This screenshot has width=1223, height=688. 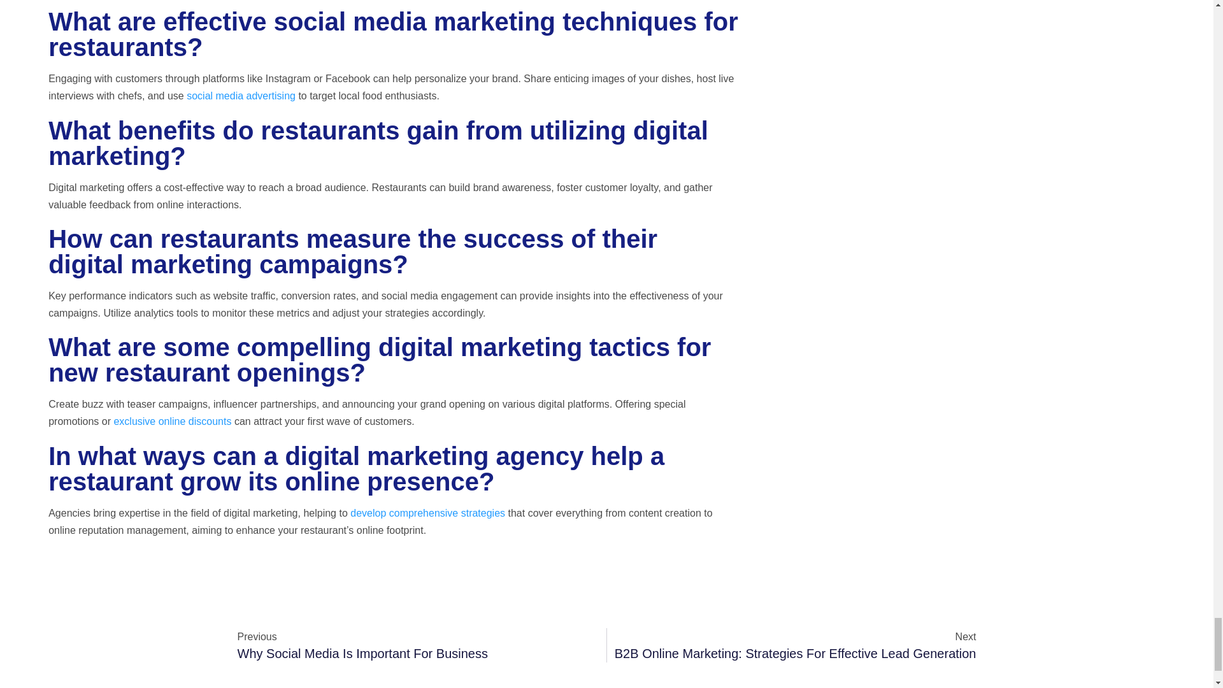 I want to click on exclusive online discounts, so click(x=172, y=421).